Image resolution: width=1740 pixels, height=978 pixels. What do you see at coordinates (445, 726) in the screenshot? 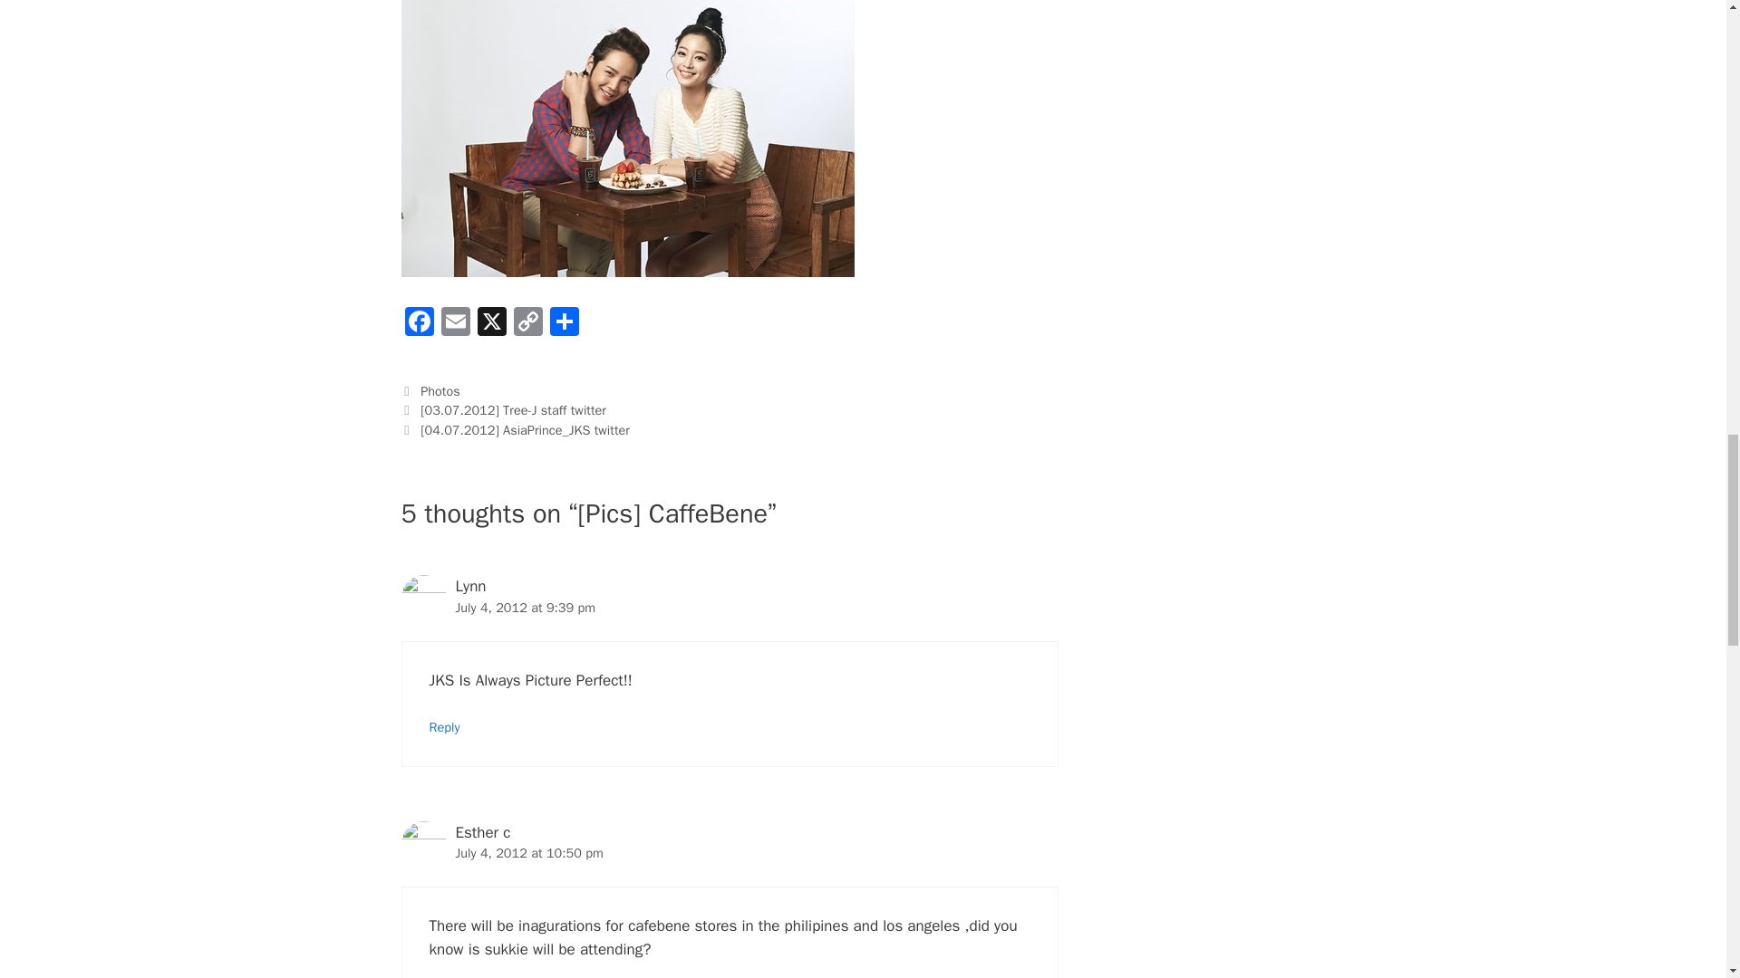
I see `Reply` at bounding box center [445, 726].